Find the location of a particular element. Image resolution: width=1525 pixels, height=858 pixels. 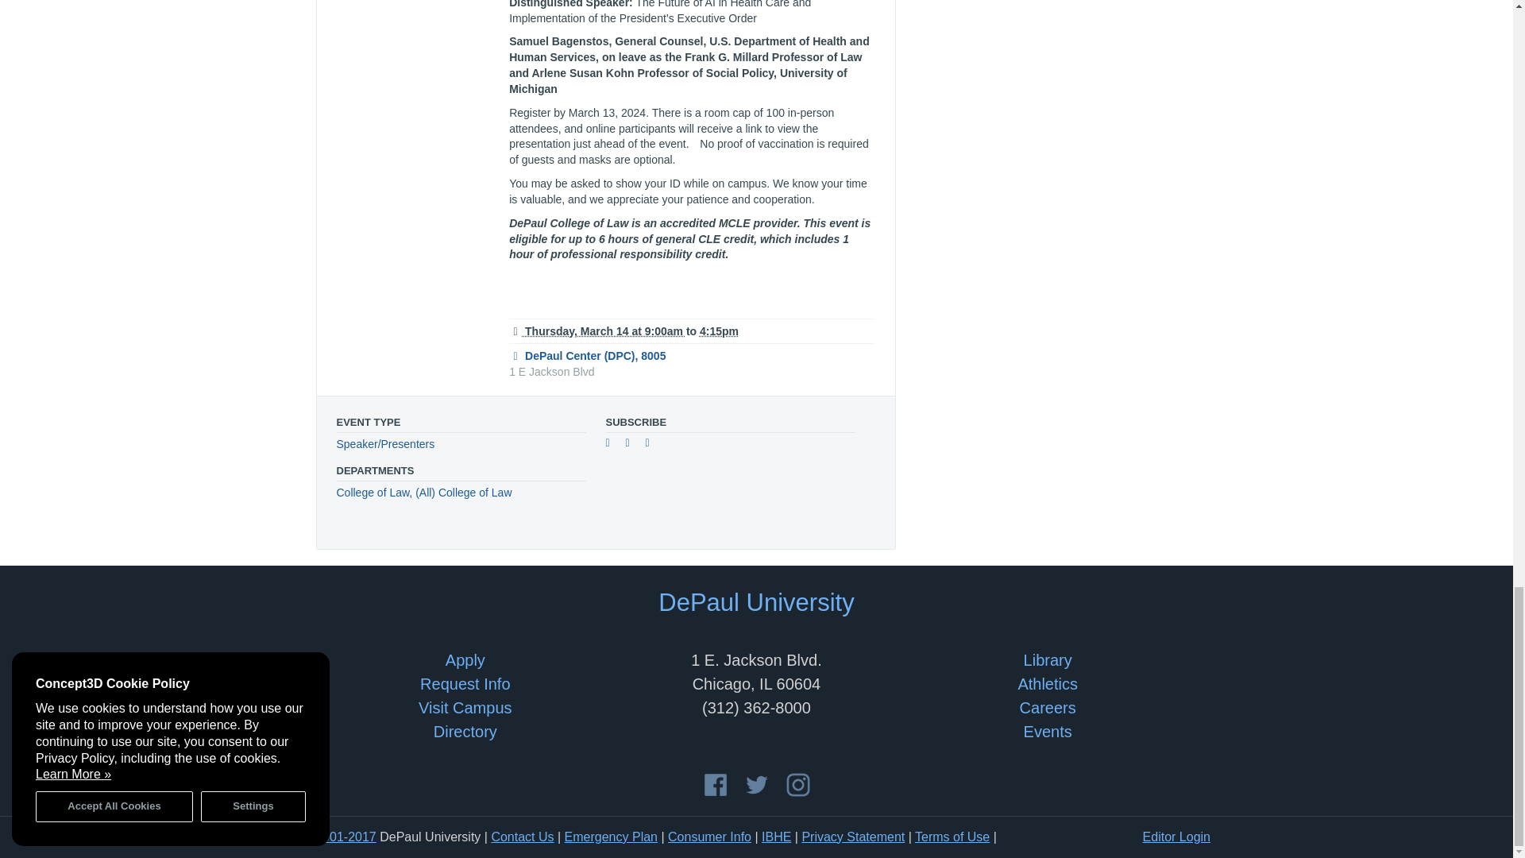

Athletics is located at coordinates (1047, 683).